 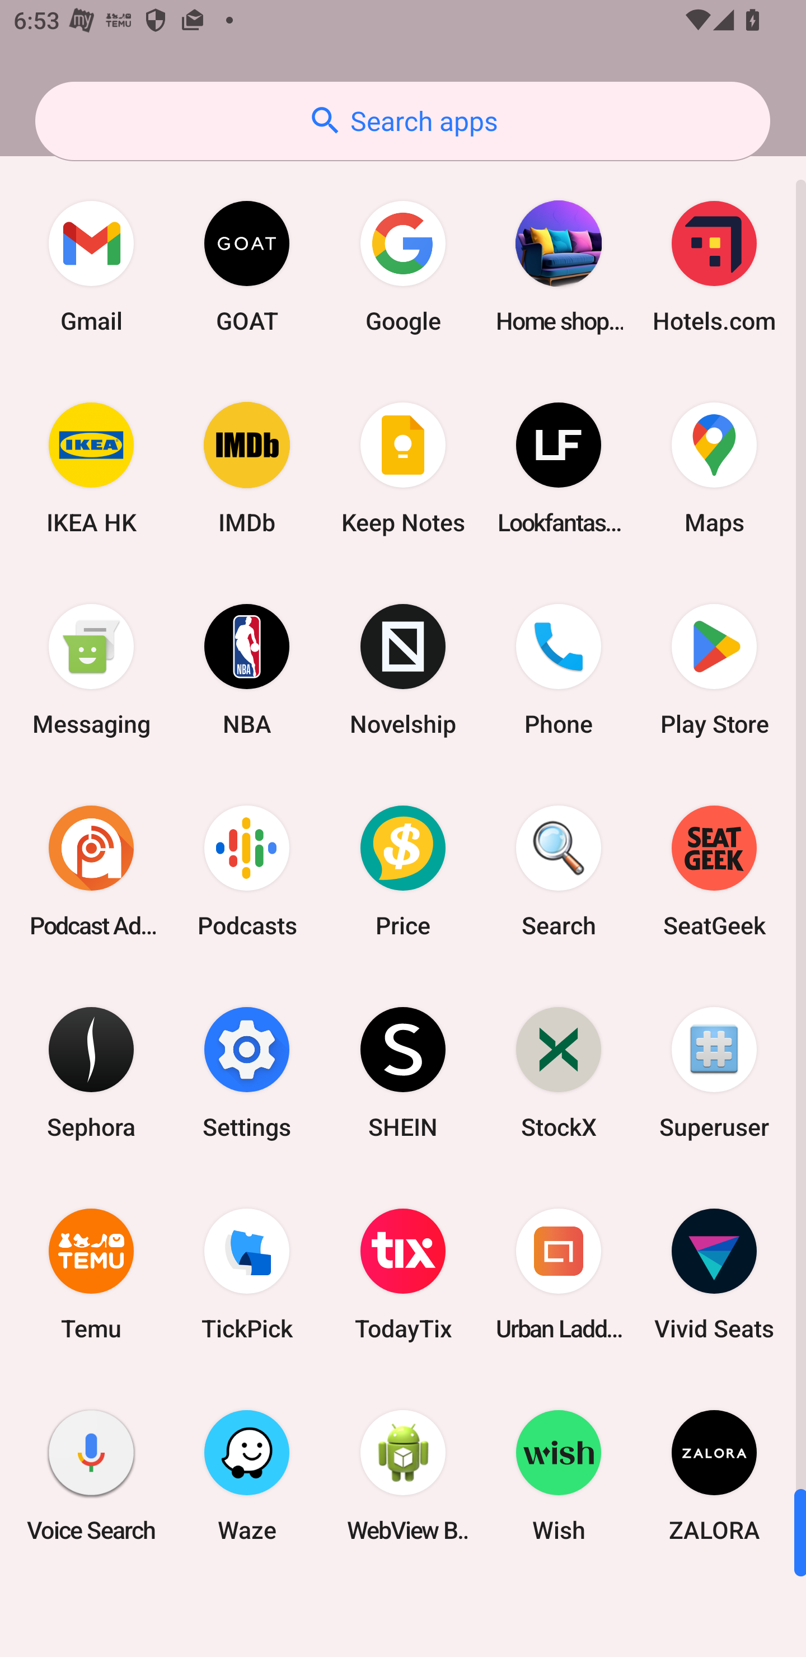 I want to click on Search, so click(x=559, y=870).